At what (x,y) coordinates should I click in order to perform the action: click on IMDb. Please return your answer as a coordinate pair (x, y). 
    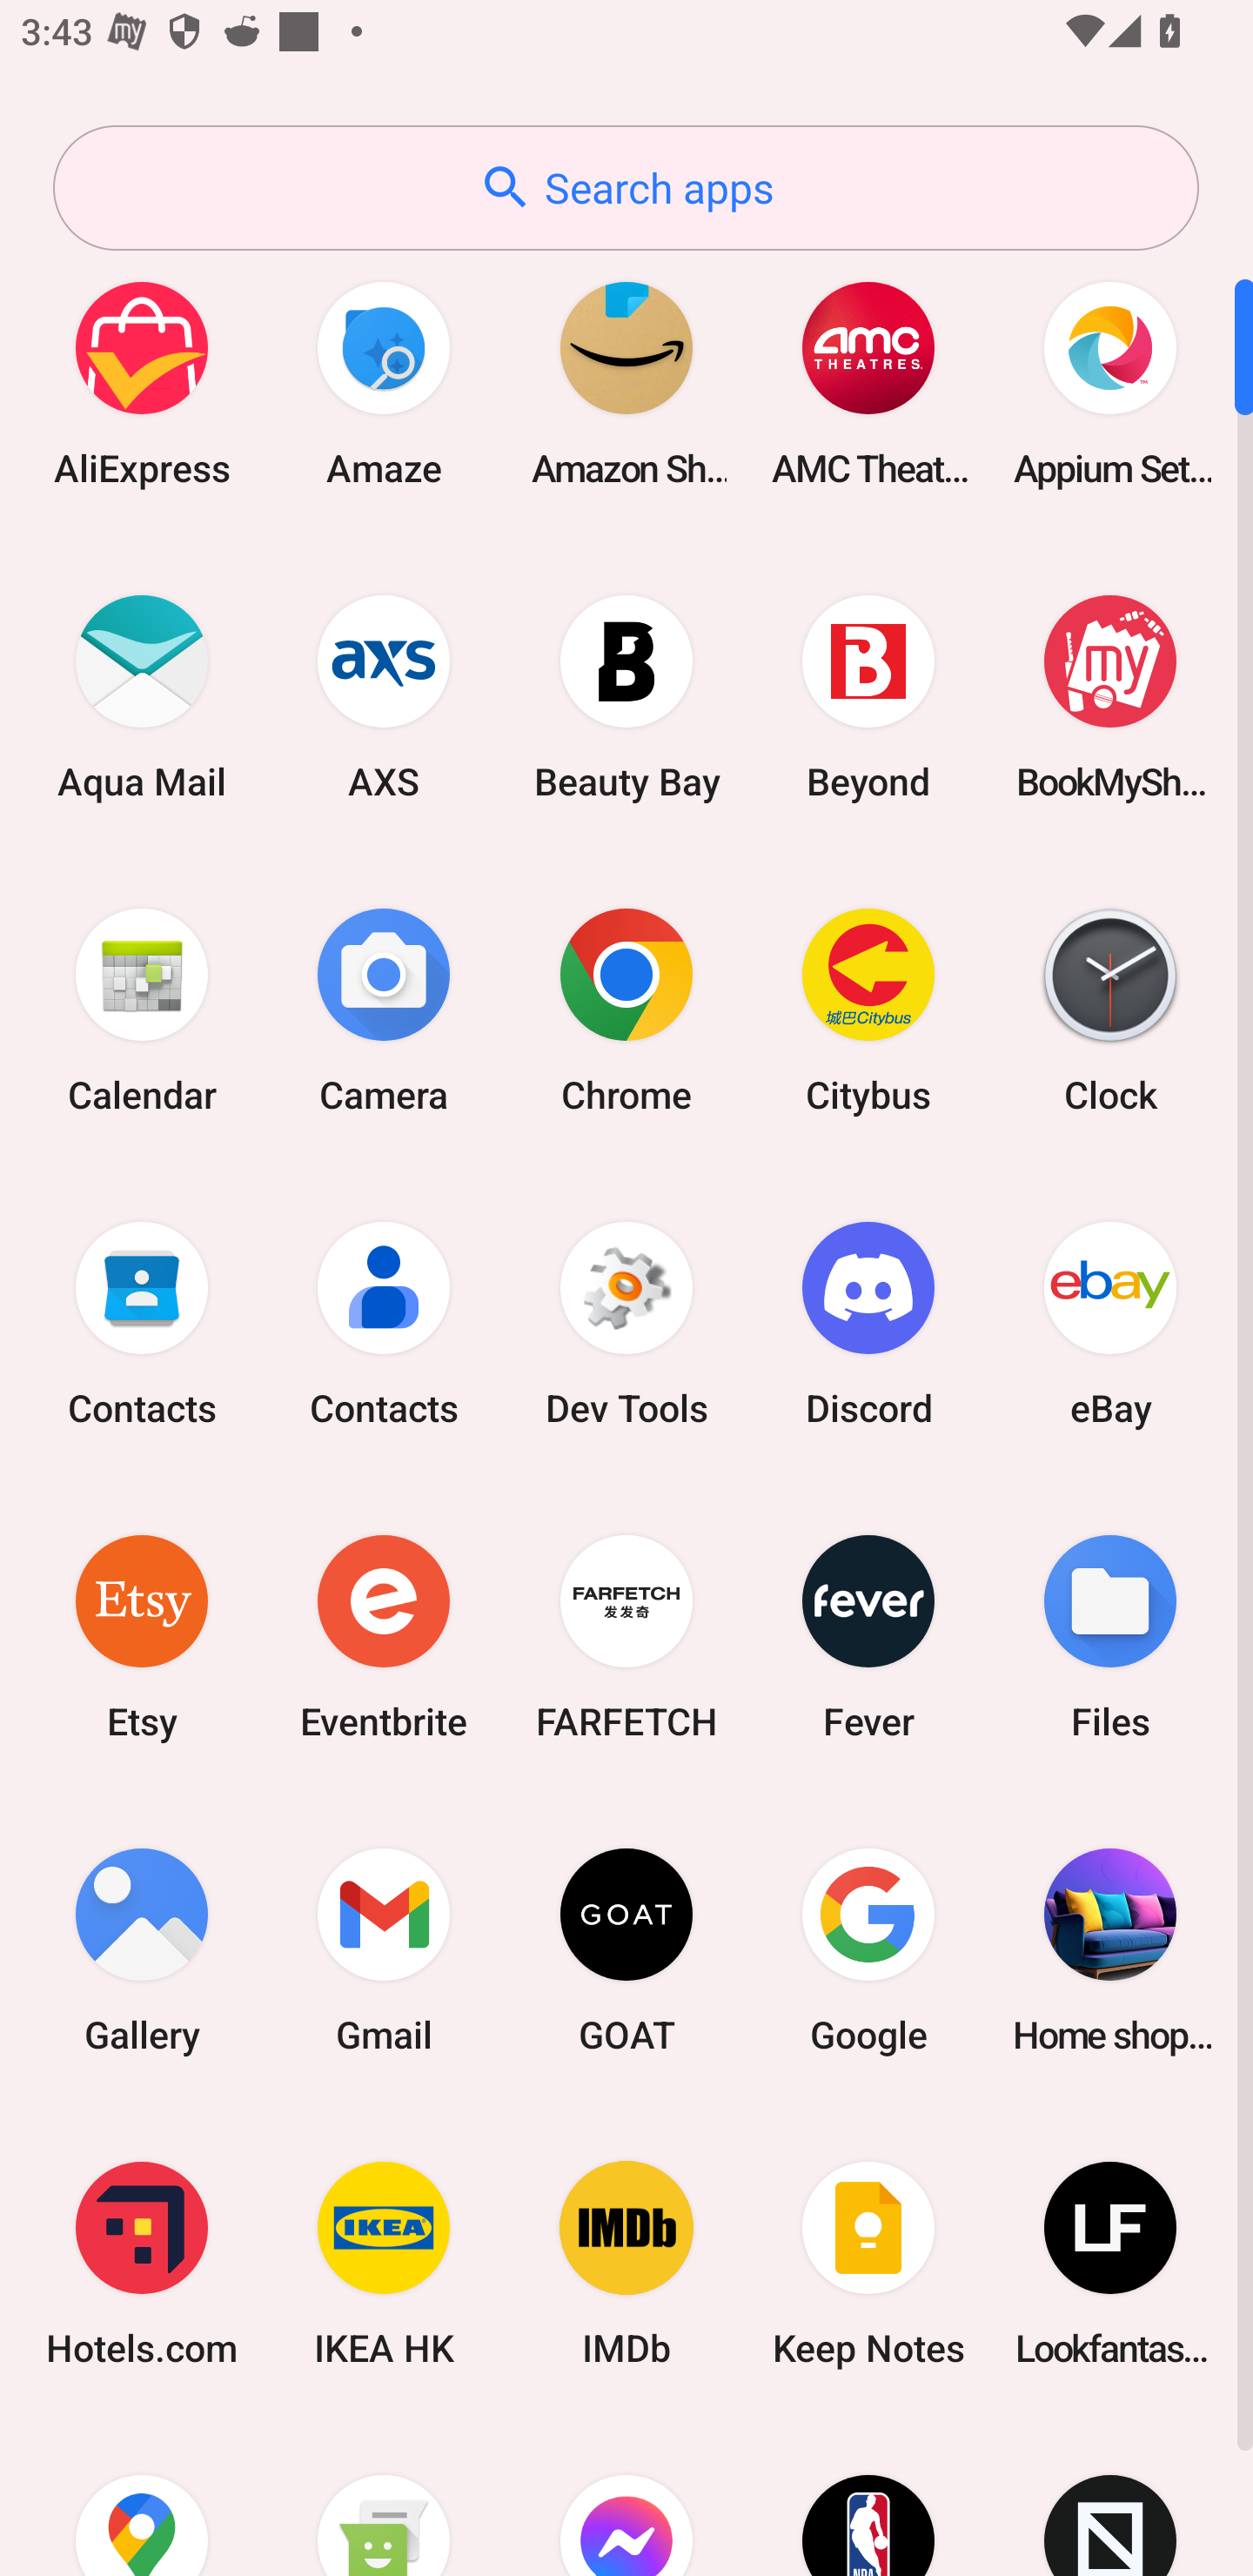
    Looking at the image, I should click on (626, 2264).